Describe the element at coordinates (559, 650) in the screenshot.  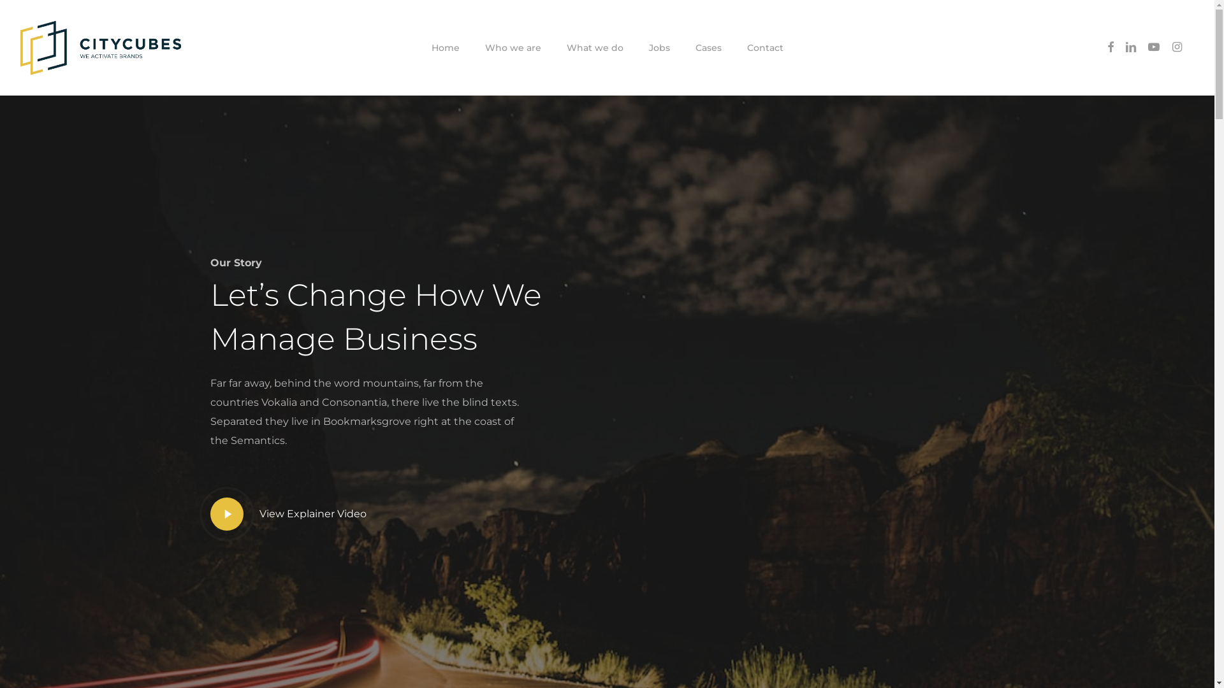
I see `facebook` at that location.